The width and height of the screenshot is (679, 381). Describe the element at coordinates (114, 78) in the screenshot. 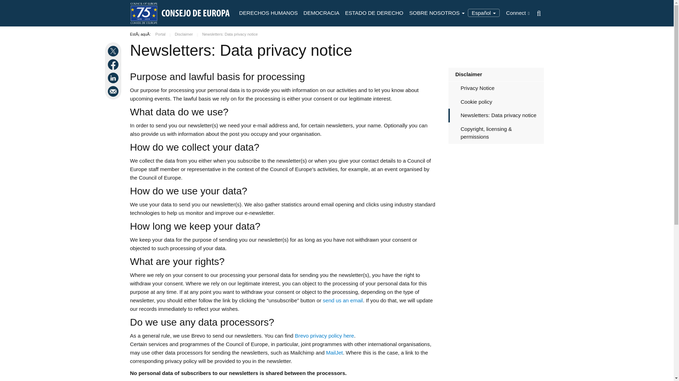

I see `Share on Linkedin` at that location.